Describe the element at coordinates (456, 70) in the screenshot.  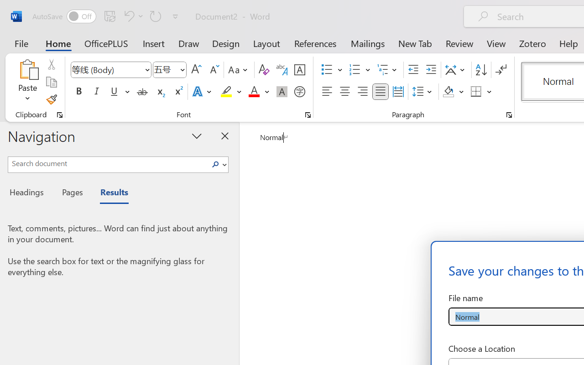
I see `Asian Layout` at that location.